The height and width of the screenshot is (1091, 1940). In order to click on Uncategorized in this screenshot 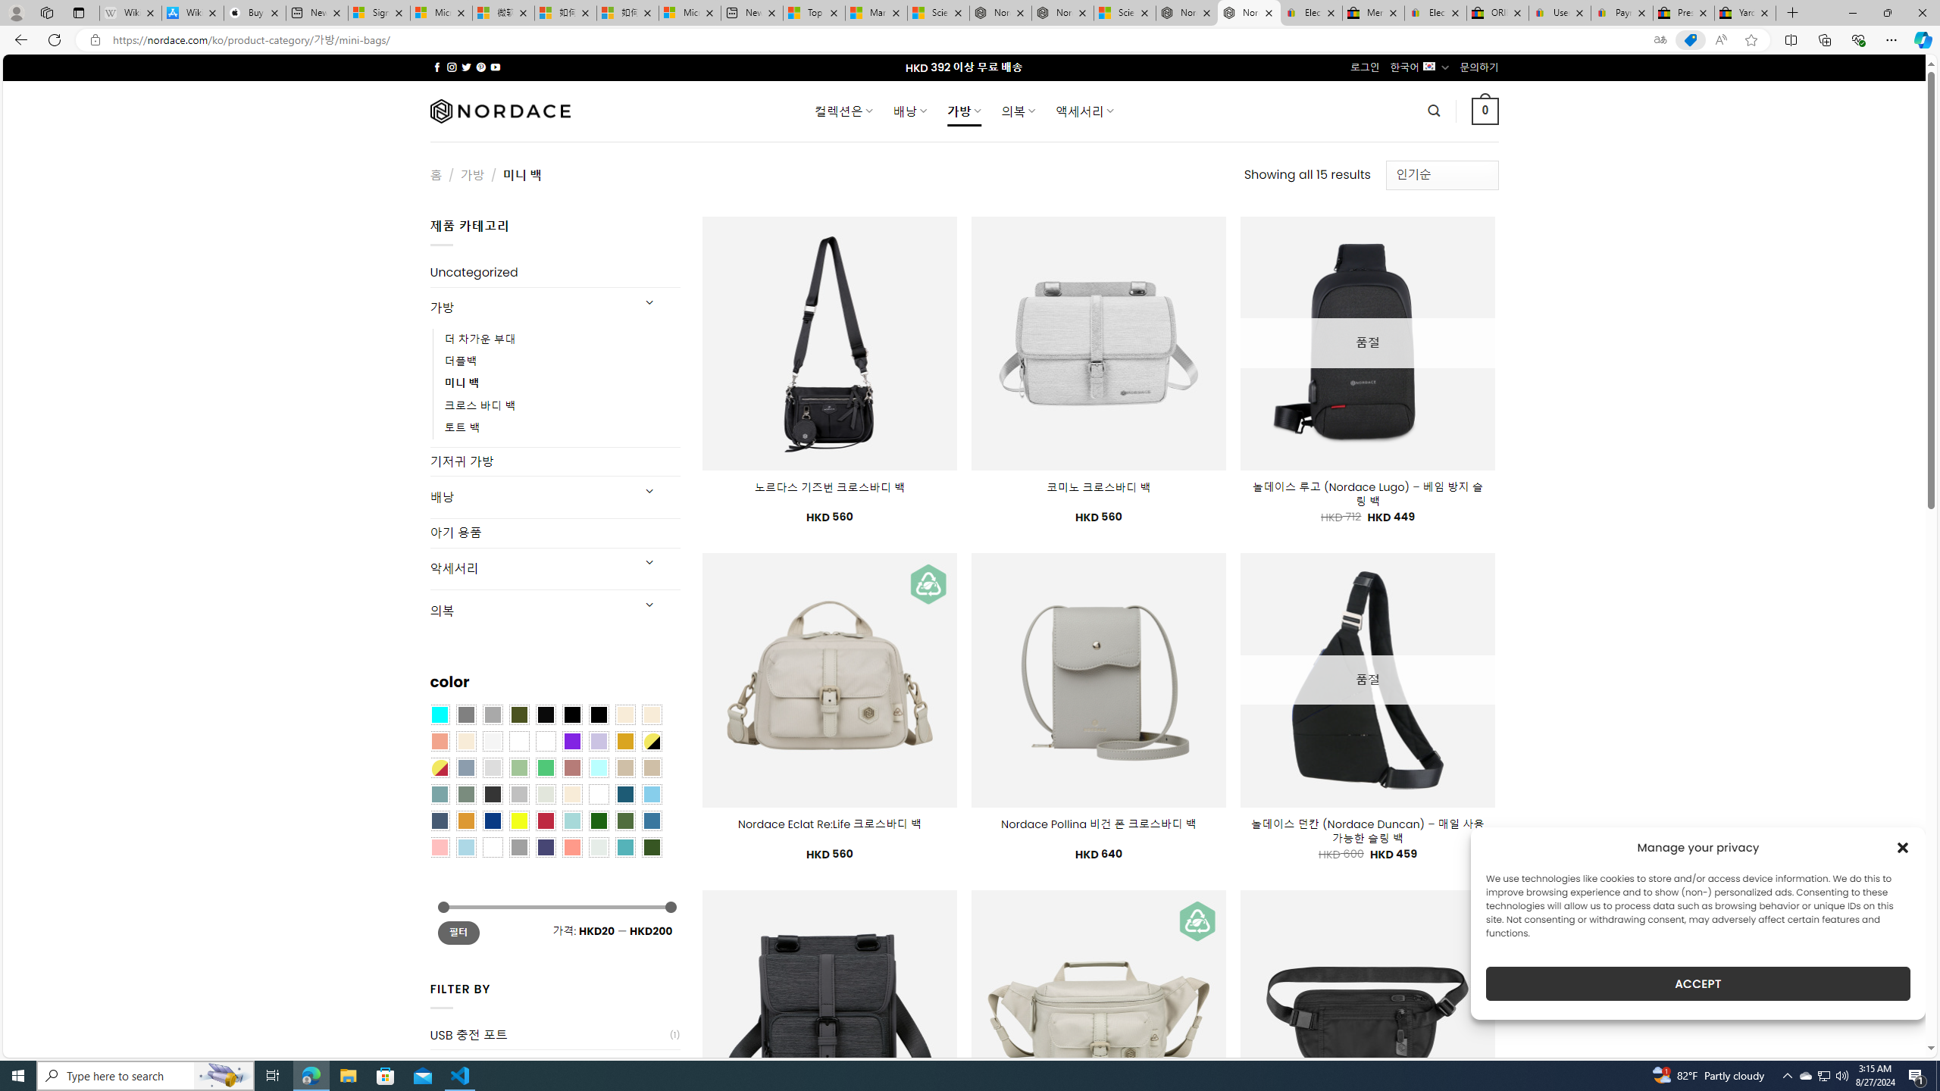, I will do `click(555, 273)`.